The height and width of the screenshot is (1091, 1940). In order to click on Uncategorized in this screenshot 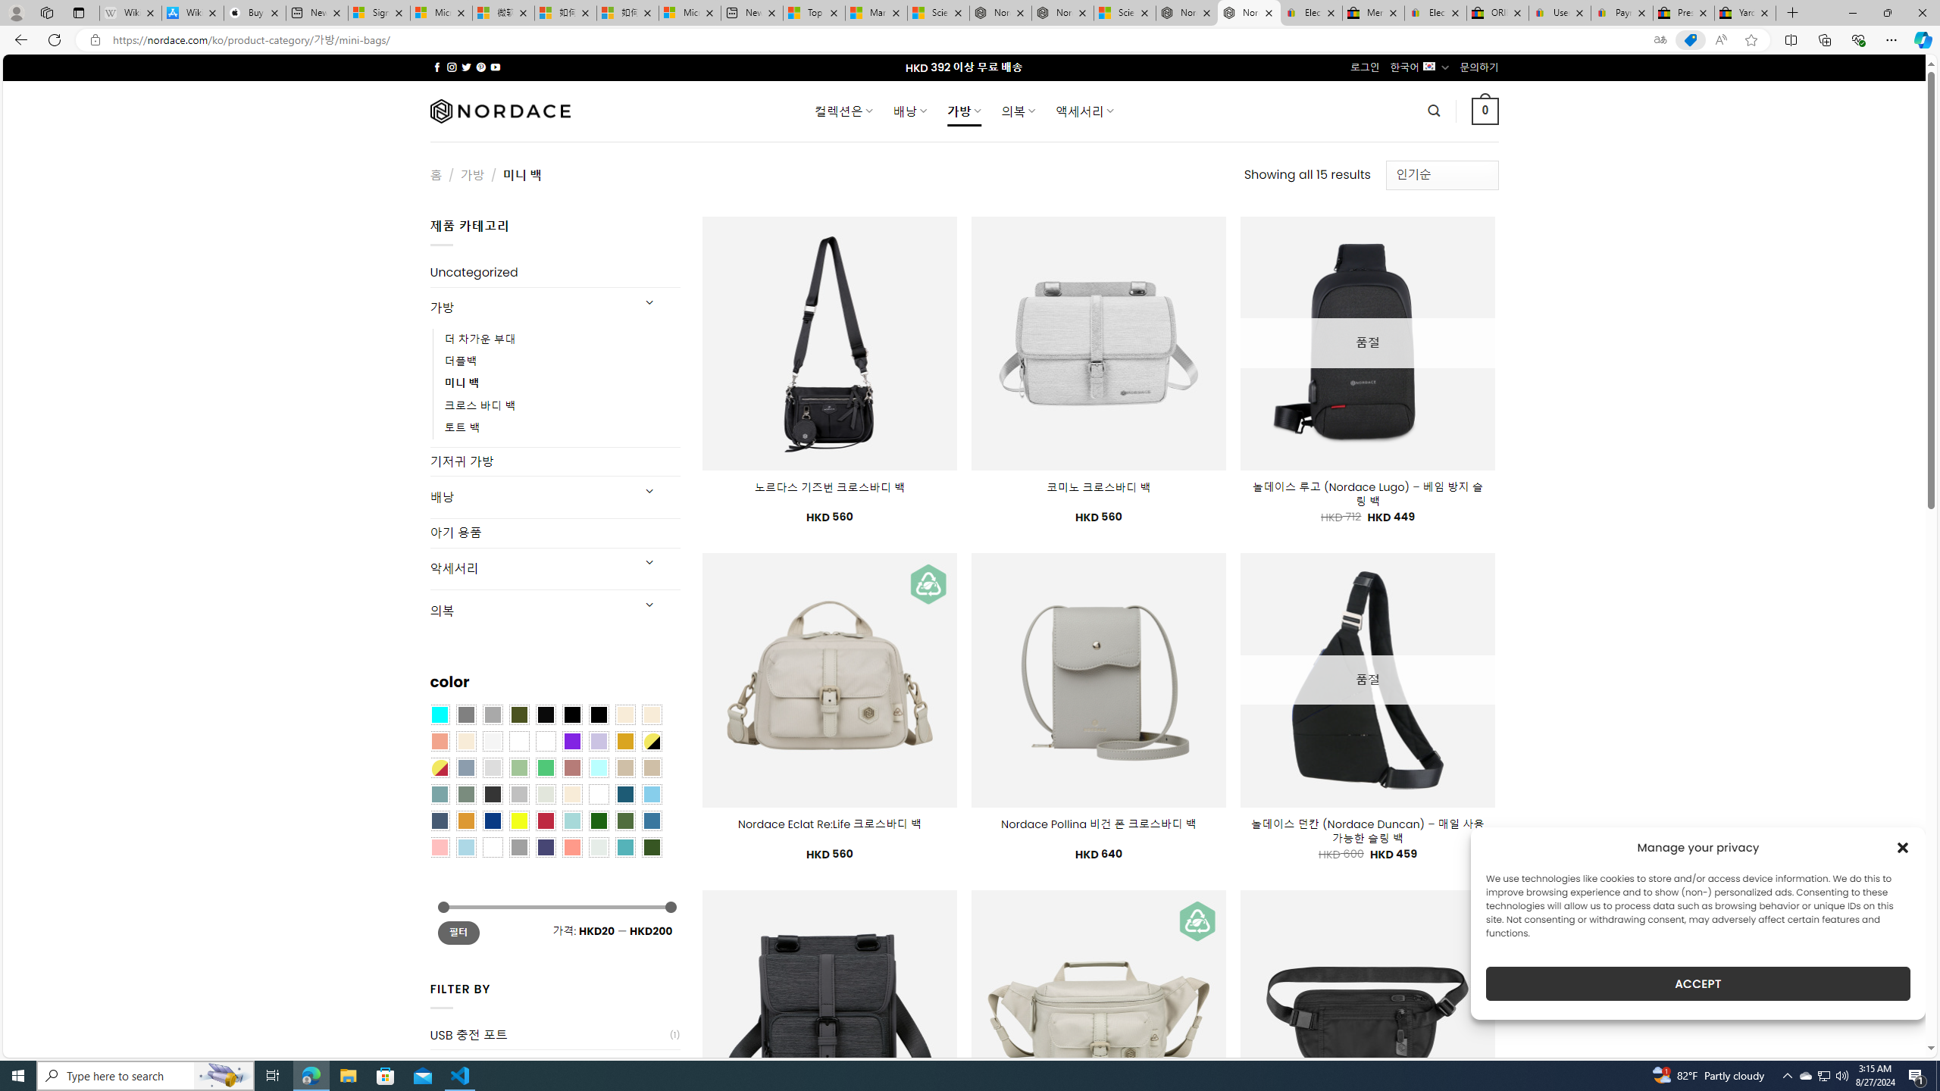, I will do `click(555, 273)`.